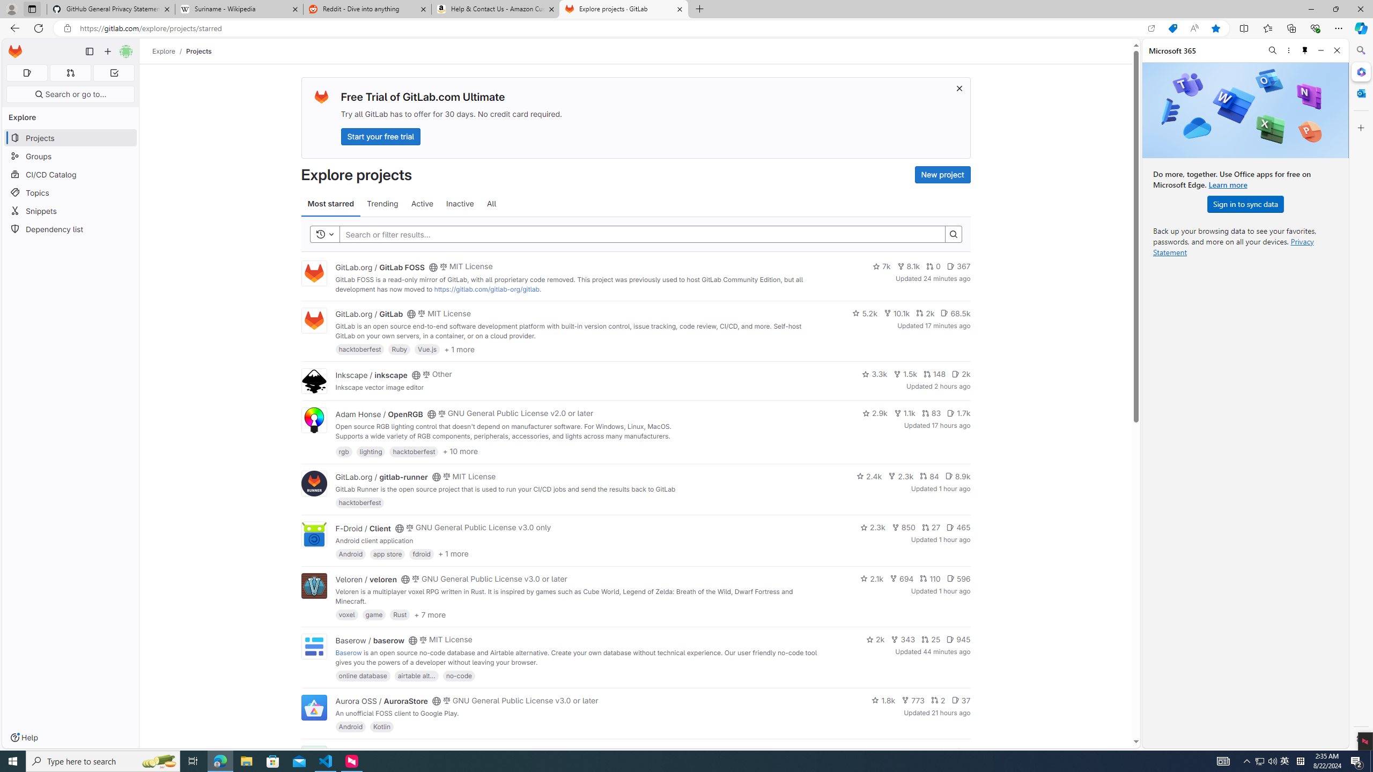 The width and height of the screenshot is (1373, 772). I want to click on 367, so click(958, 266).